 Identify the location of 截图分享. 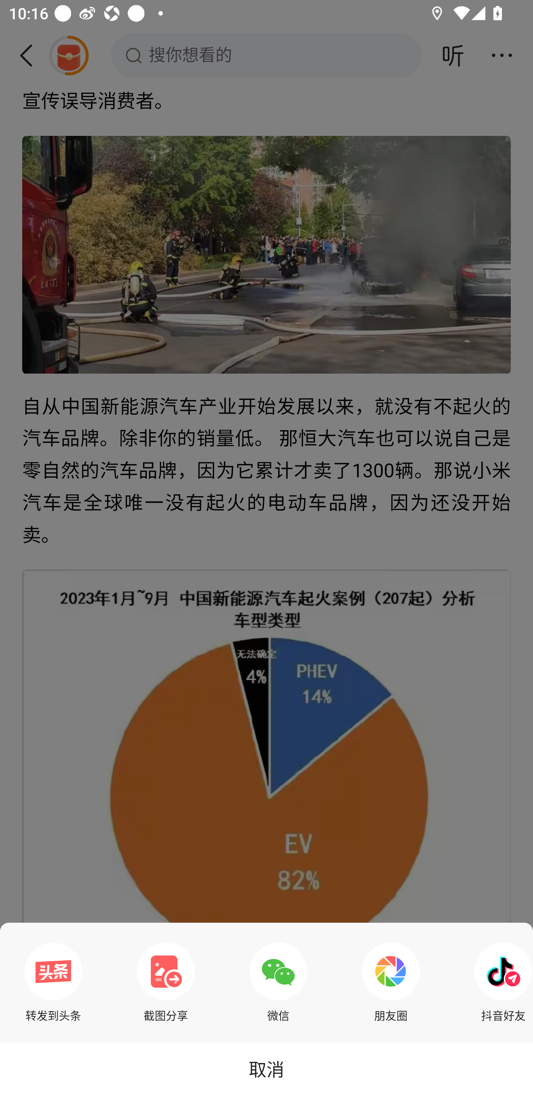
(166, 982).